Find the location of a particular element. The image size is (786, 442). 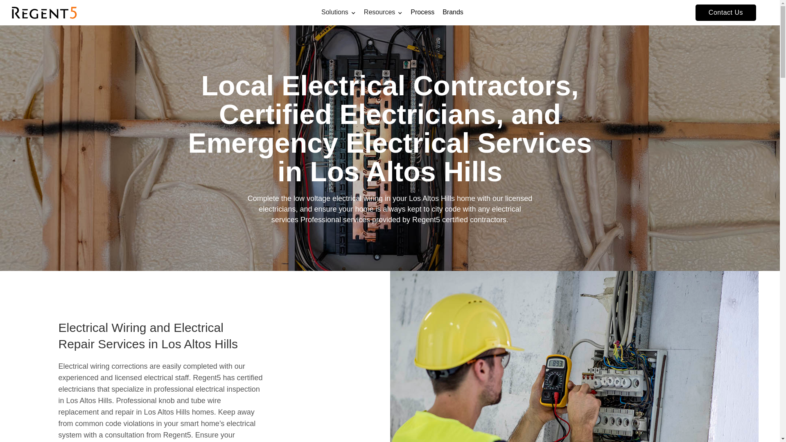

Process is located at coordinates (422, 10).